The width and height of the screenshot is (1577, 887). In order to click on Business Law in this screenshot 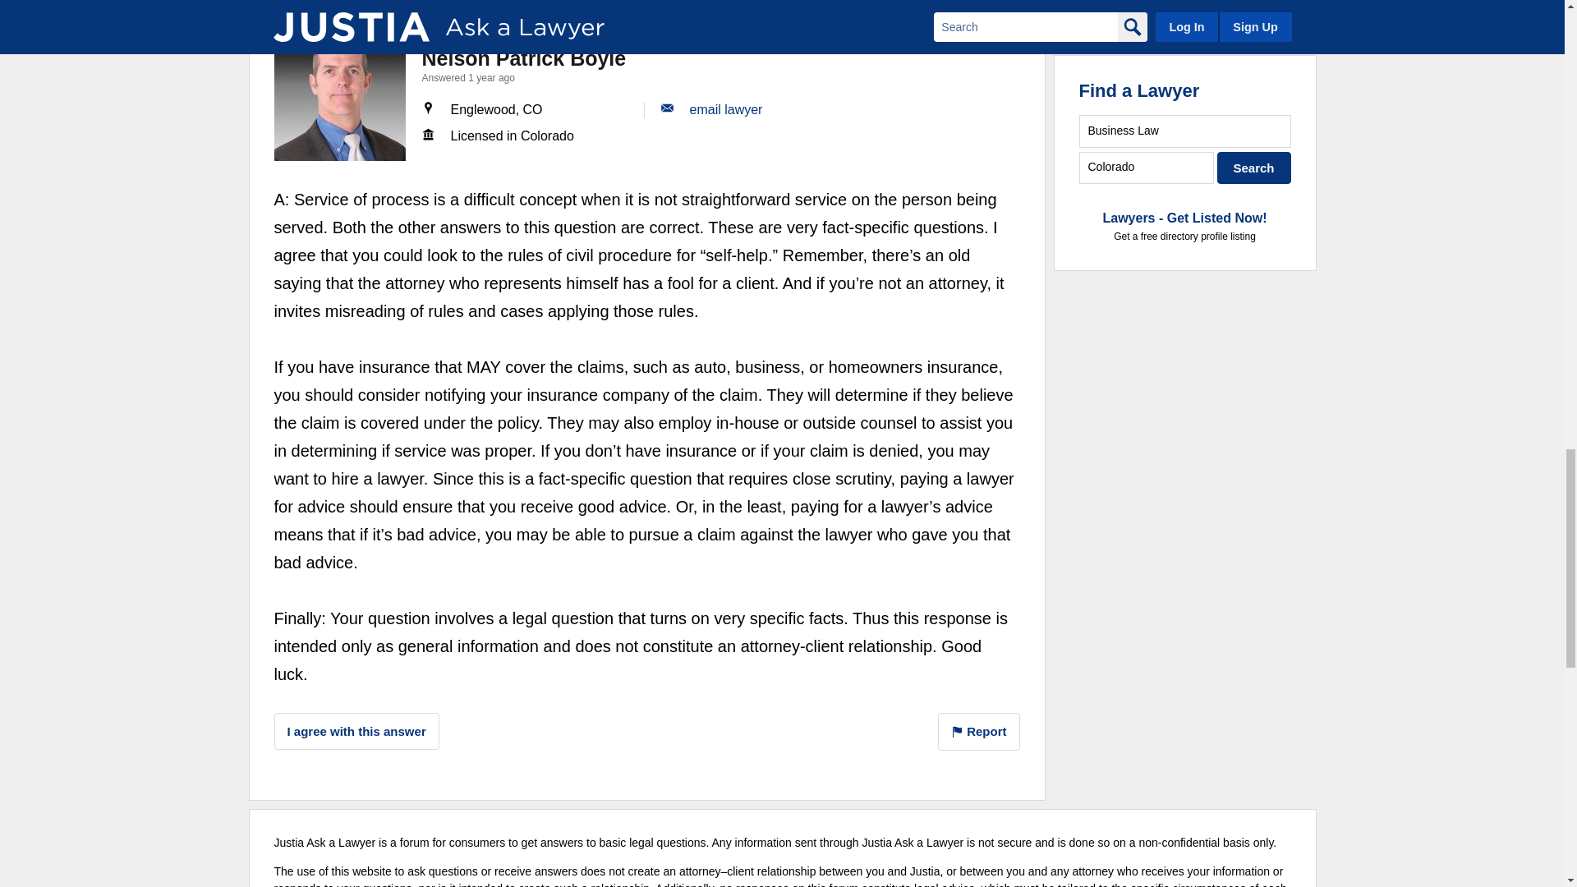, I will do `click(1184, 131)`.